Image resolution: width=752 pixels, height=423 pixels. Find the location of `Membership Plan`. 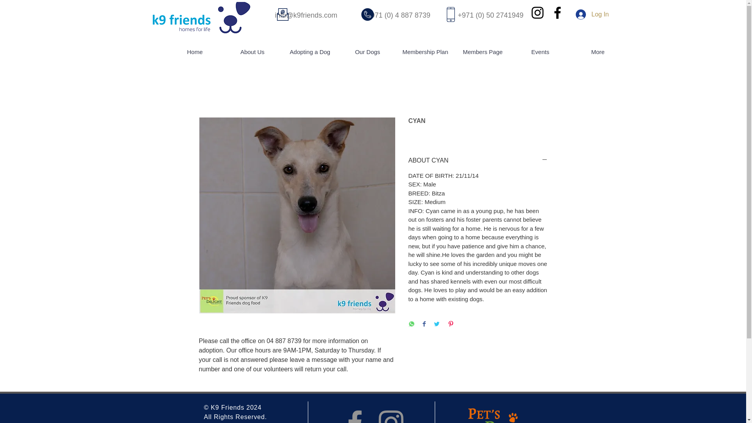

Membership Plan is located at coordinates (425, 52).